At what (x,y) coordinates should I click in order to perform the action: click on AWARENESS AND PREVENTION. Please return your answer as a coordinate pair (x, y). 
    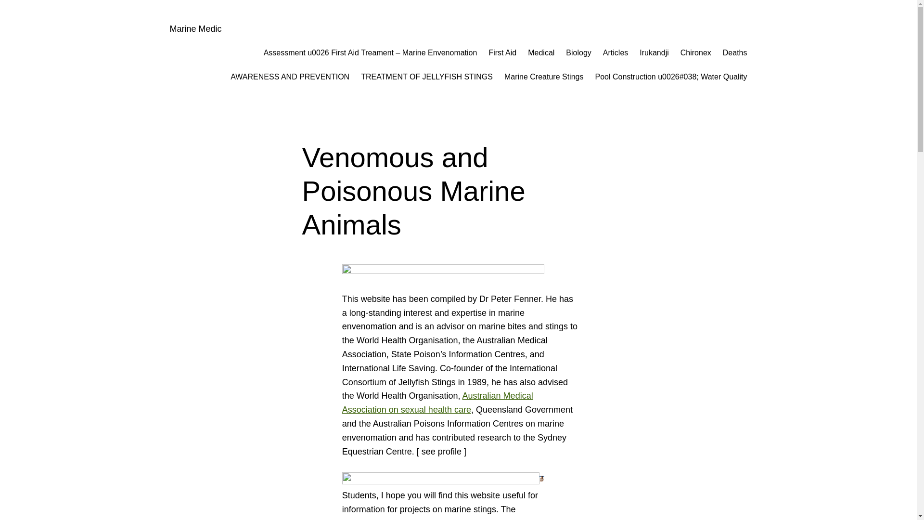
    Looking at the image, I should click on (290, 77).